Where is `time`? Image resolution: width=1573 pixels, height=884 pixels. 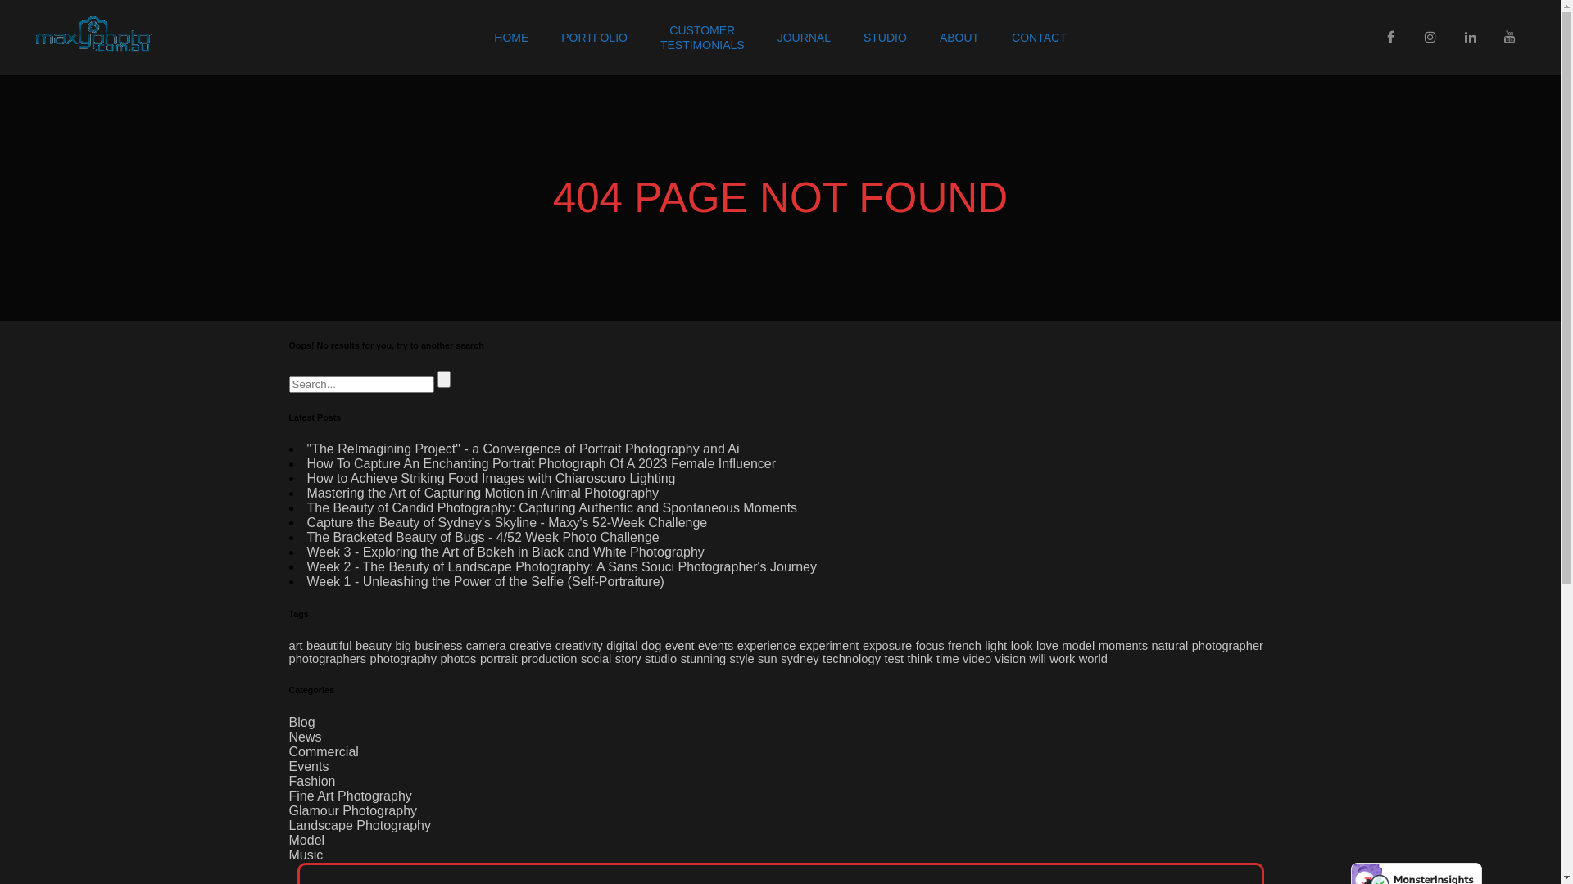
time is located at coordinates (948, 659).